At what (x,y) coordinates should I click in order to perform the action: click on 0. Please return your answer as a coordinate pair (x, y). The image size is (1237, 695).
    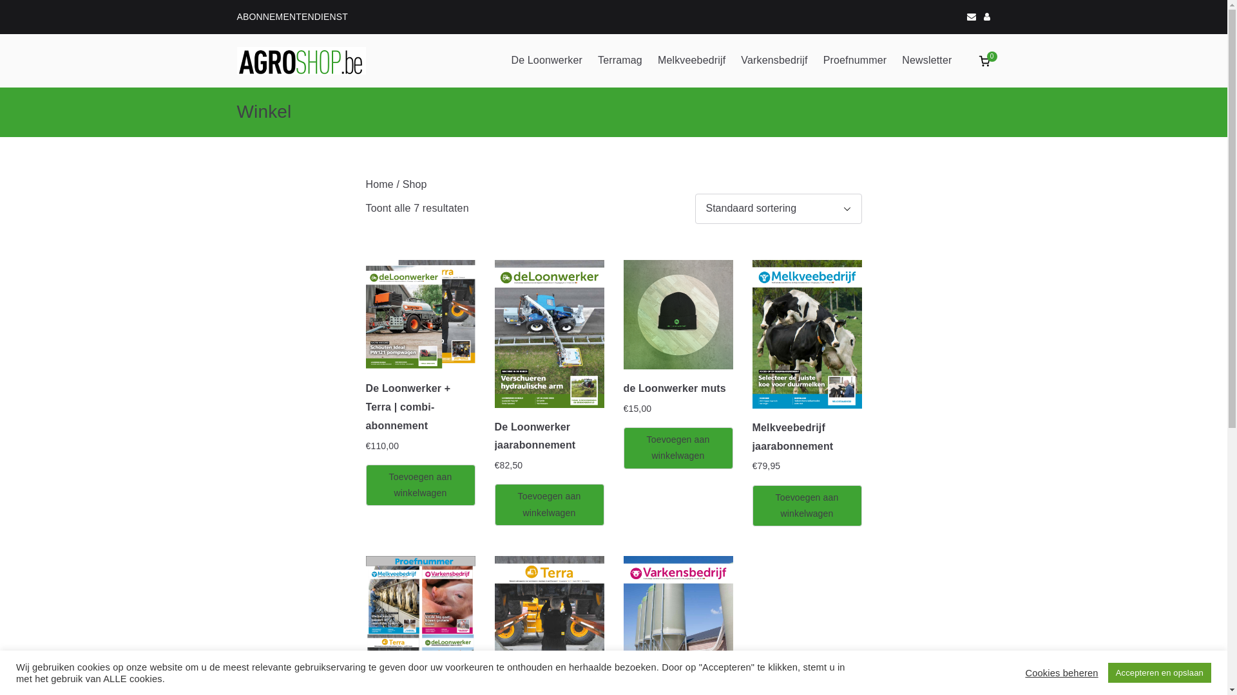
    Looking at the image, I should click on (984, 61).